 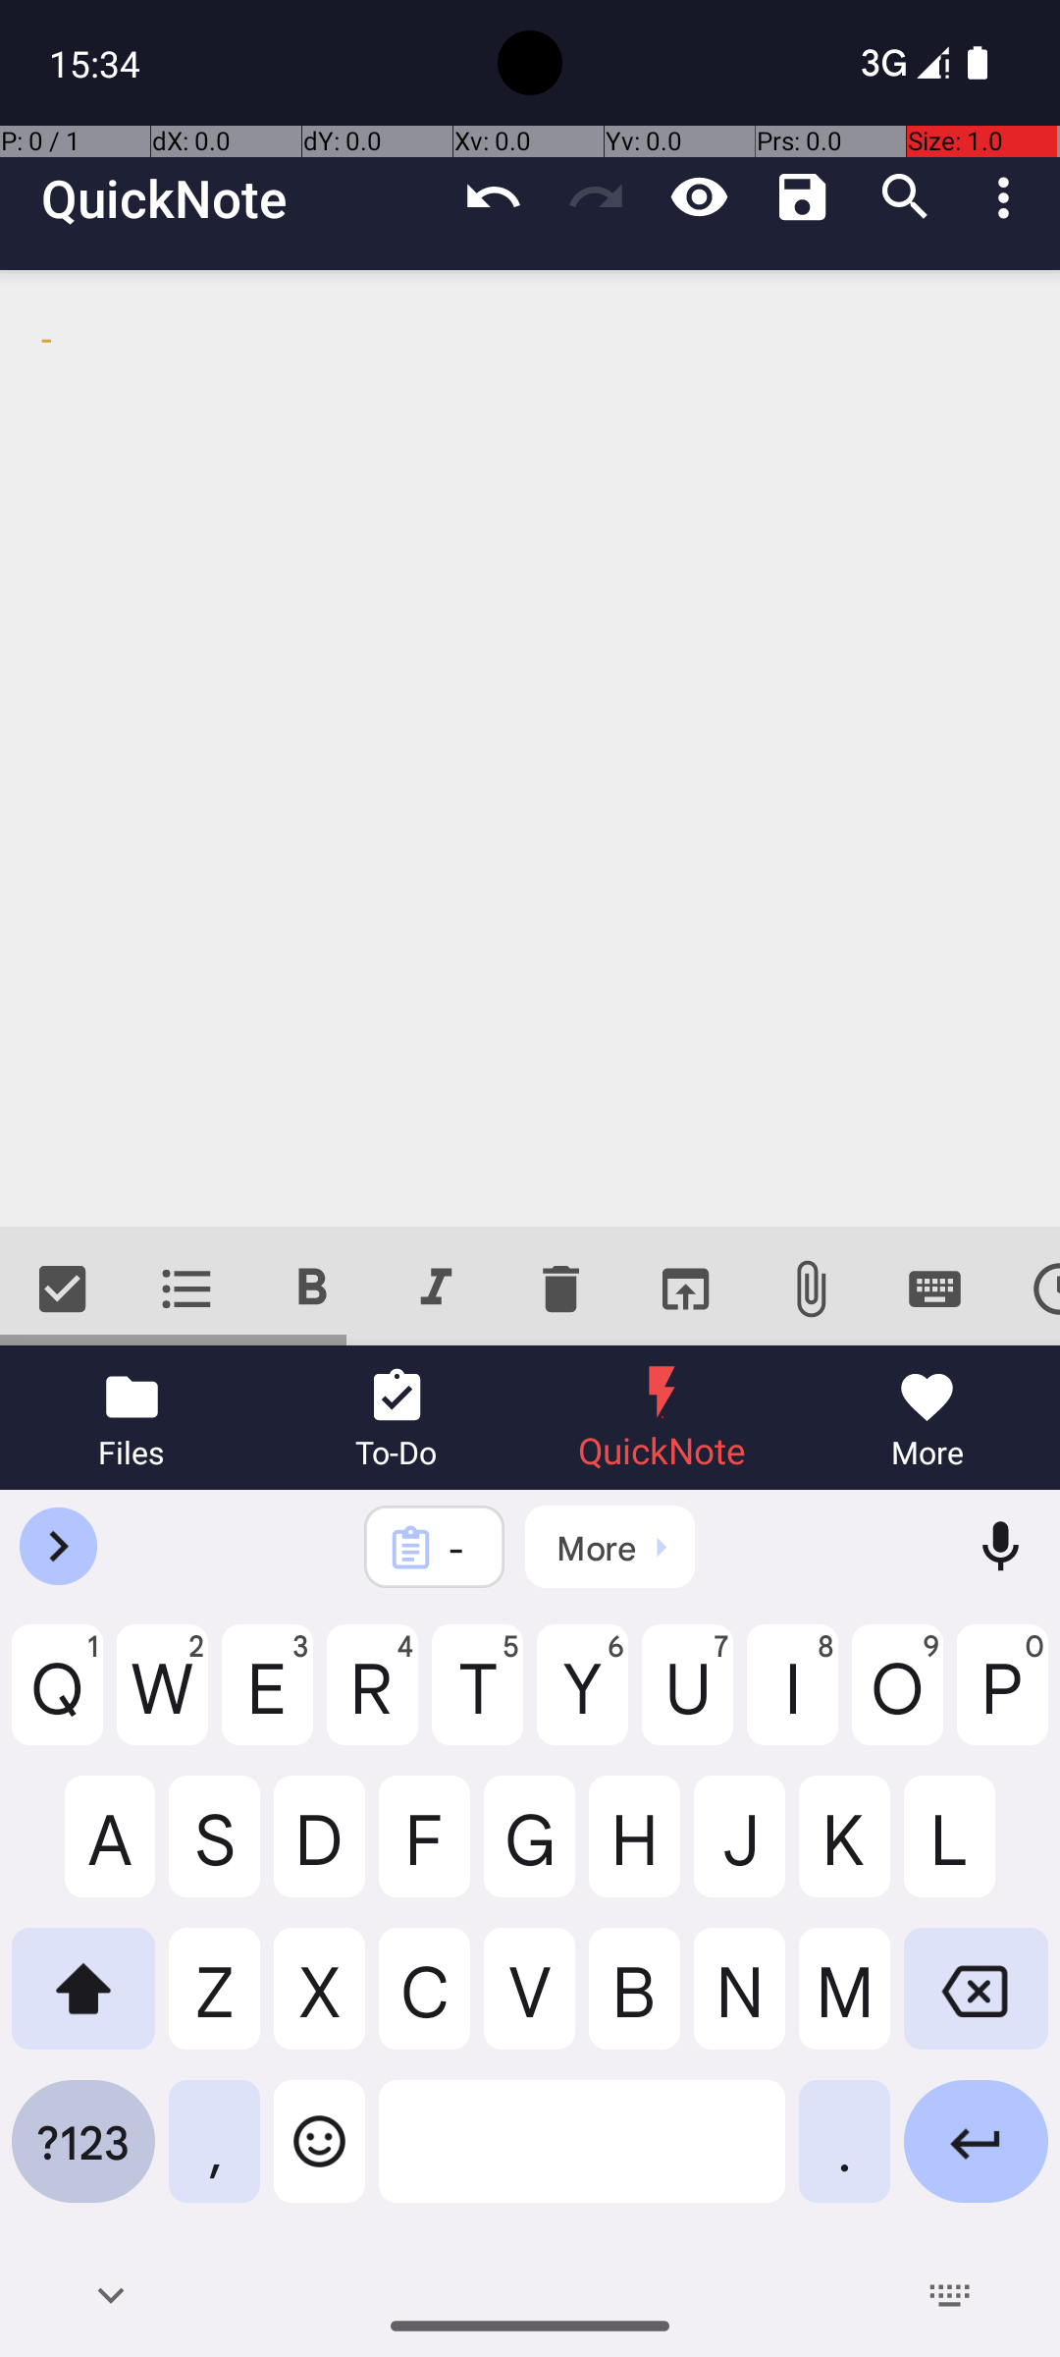 I want to click on C, so click(x=424, y=2003).